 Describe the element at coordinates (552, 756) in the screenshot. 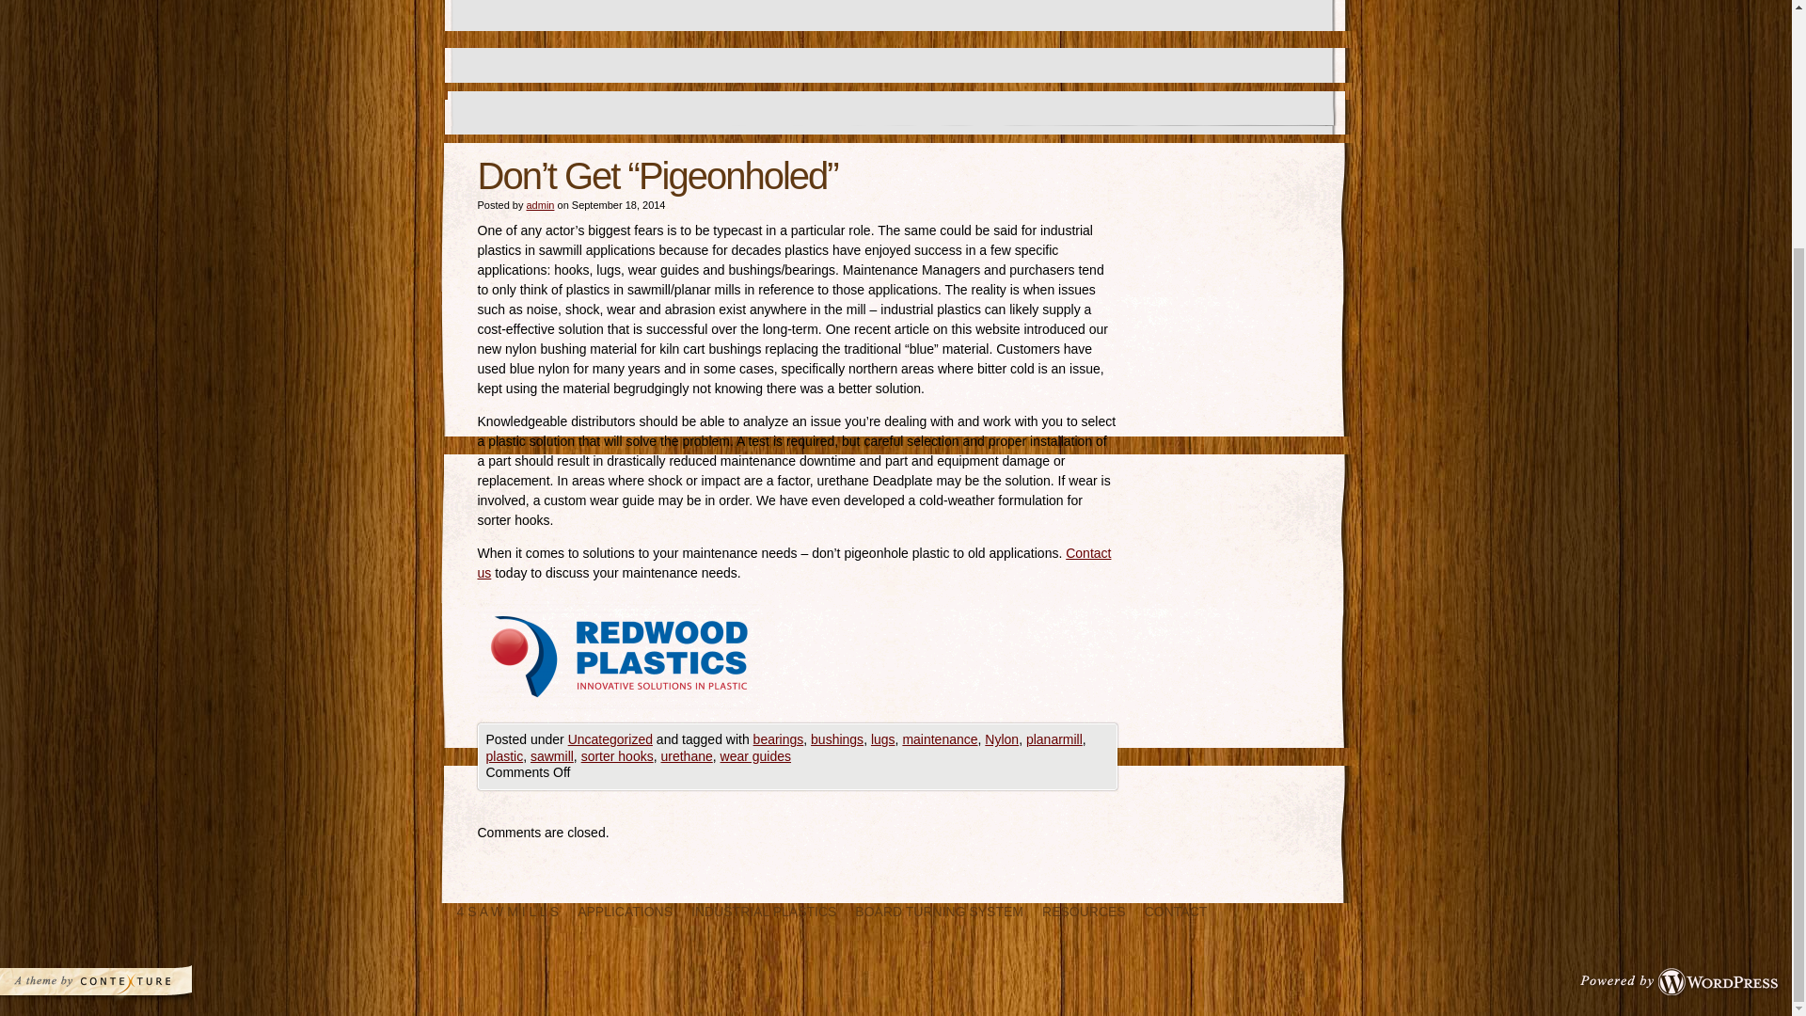

I see `sawmill` at that location.